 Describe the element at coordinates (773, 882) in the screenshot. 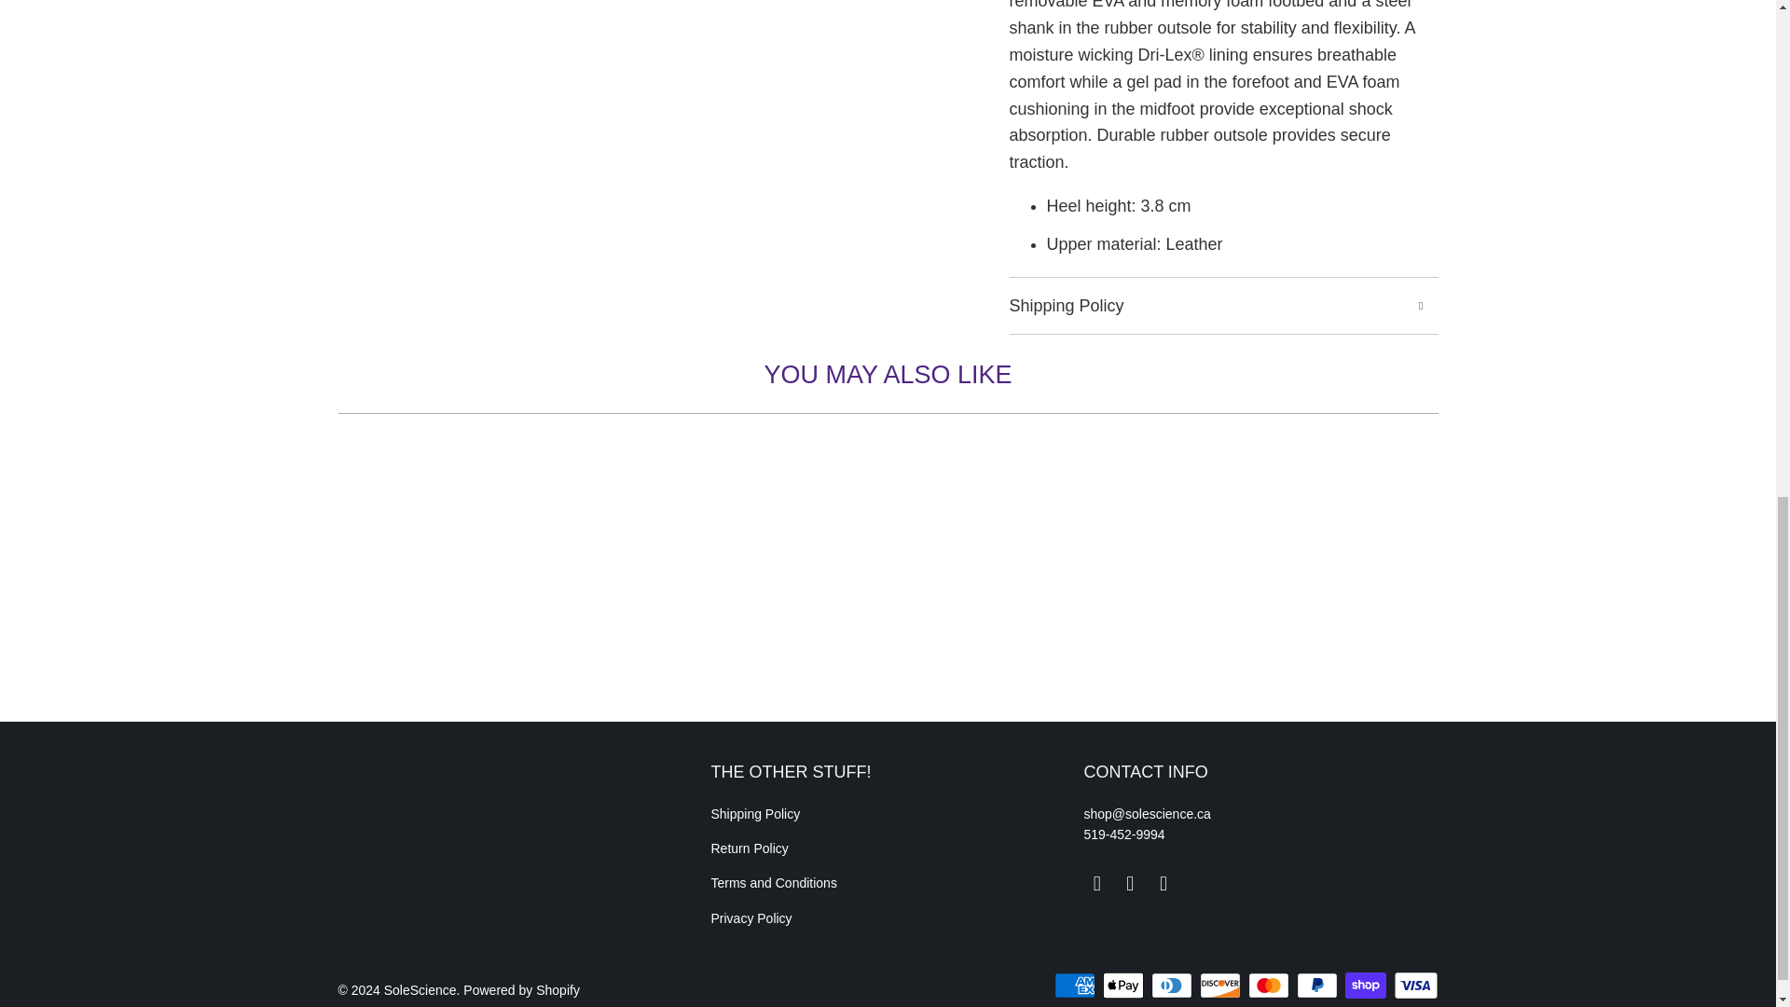

I see `Terms of Service` at that location.